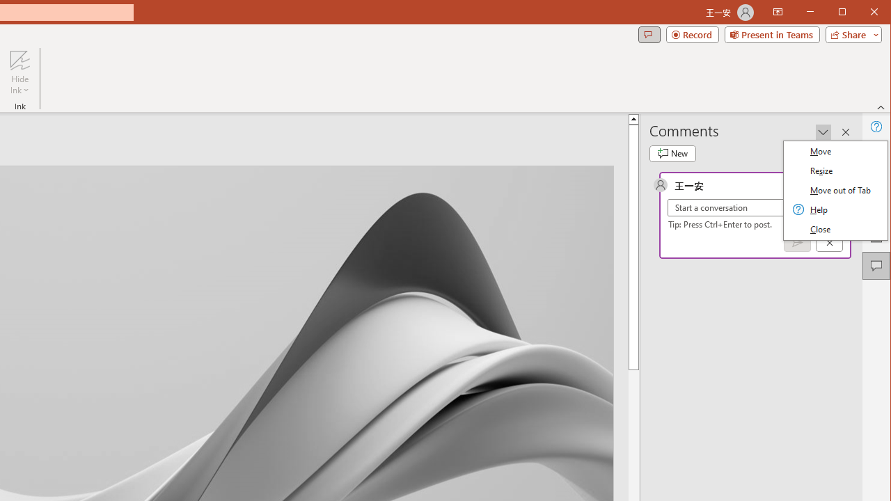 Image resolution: width=891 pixels, height=501 pixels. Describe the element at coordinates (878, 13) in the screenshot. I see `Close` at that location.